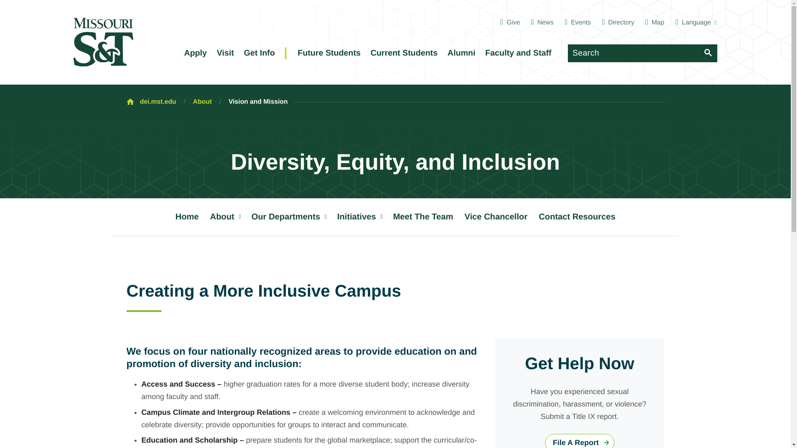  I want to click on dei.mst.edu, so click(158, 102).